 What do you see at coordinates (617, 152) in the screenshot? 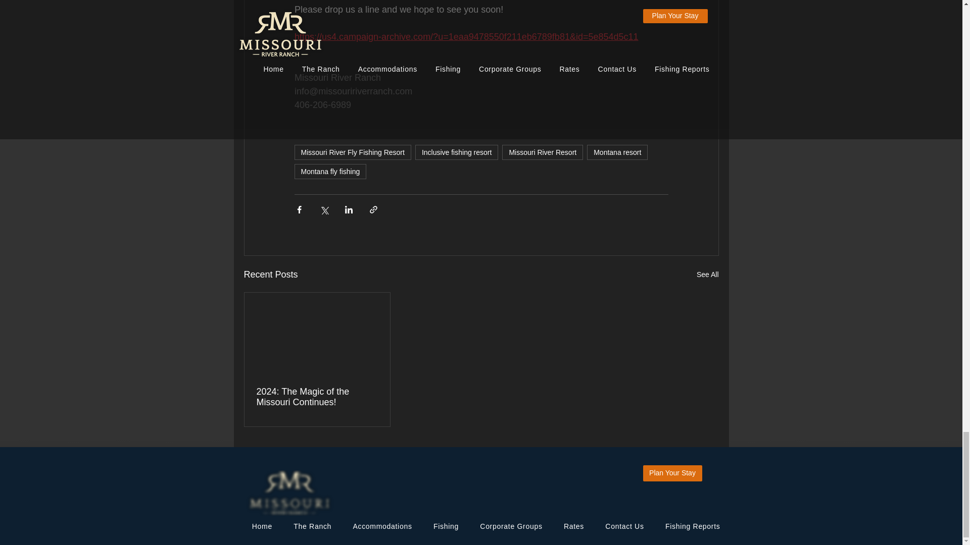
I see `Montana resort` at bounding box center [617, 152].